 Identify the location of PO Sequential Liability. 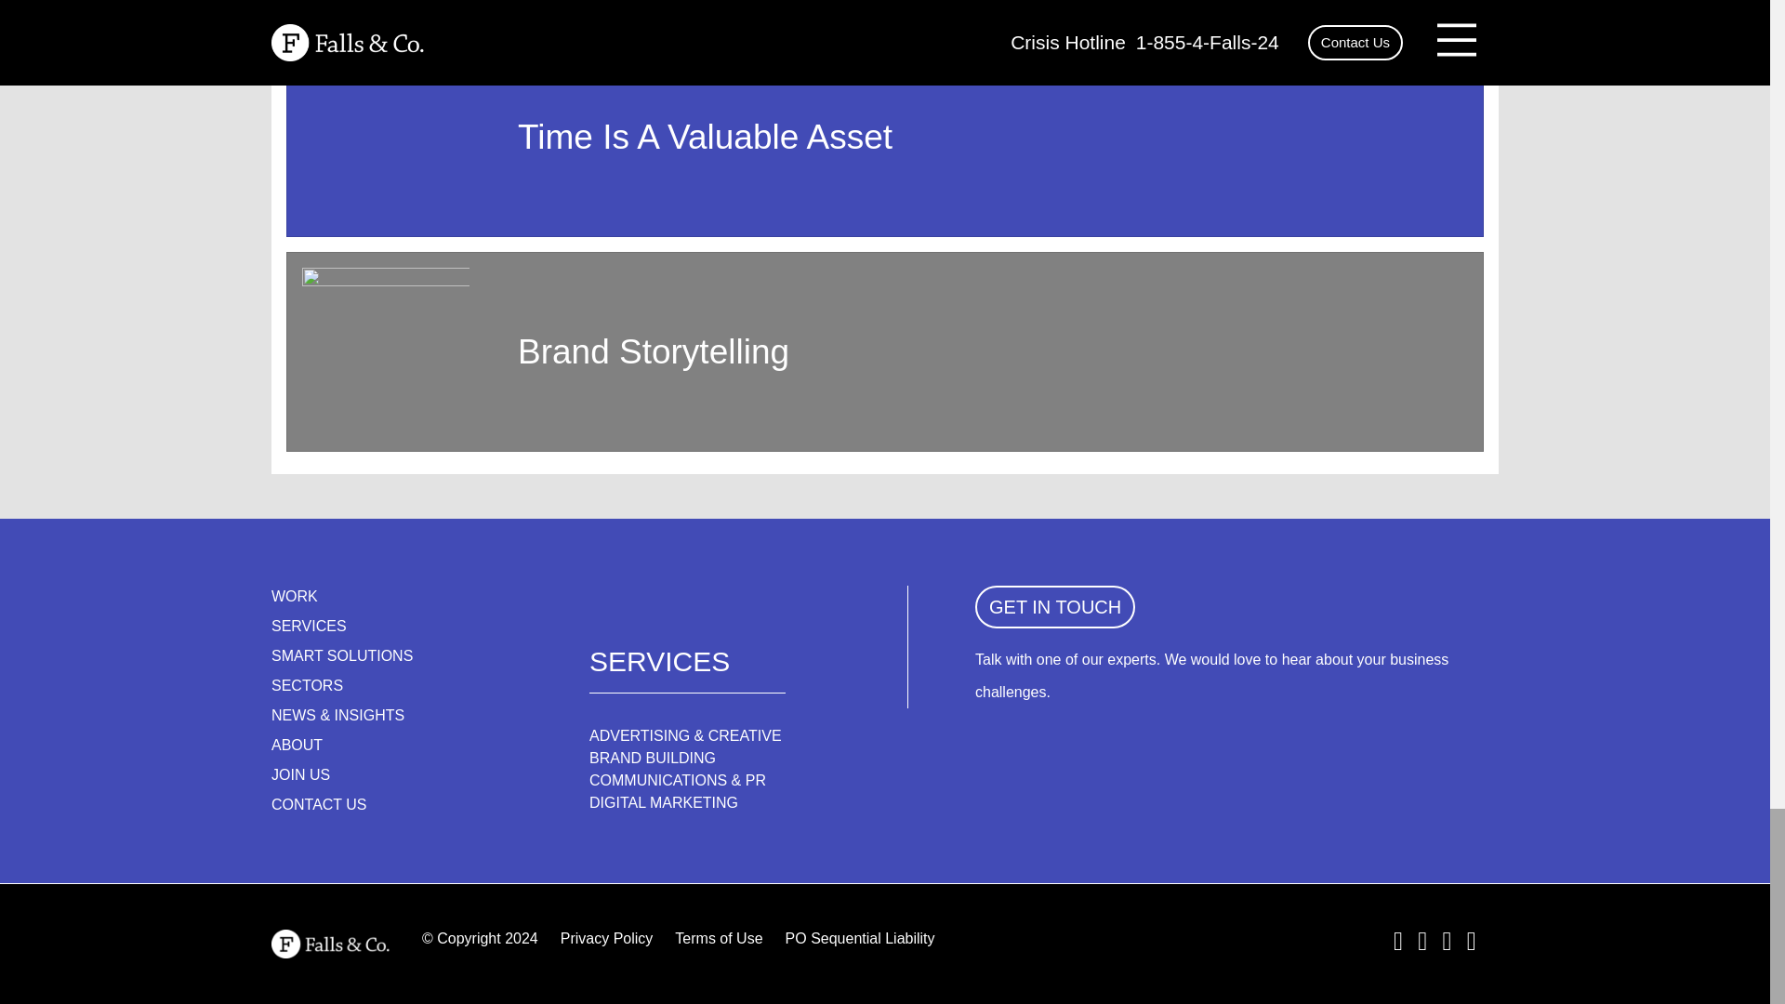
(860, 939).